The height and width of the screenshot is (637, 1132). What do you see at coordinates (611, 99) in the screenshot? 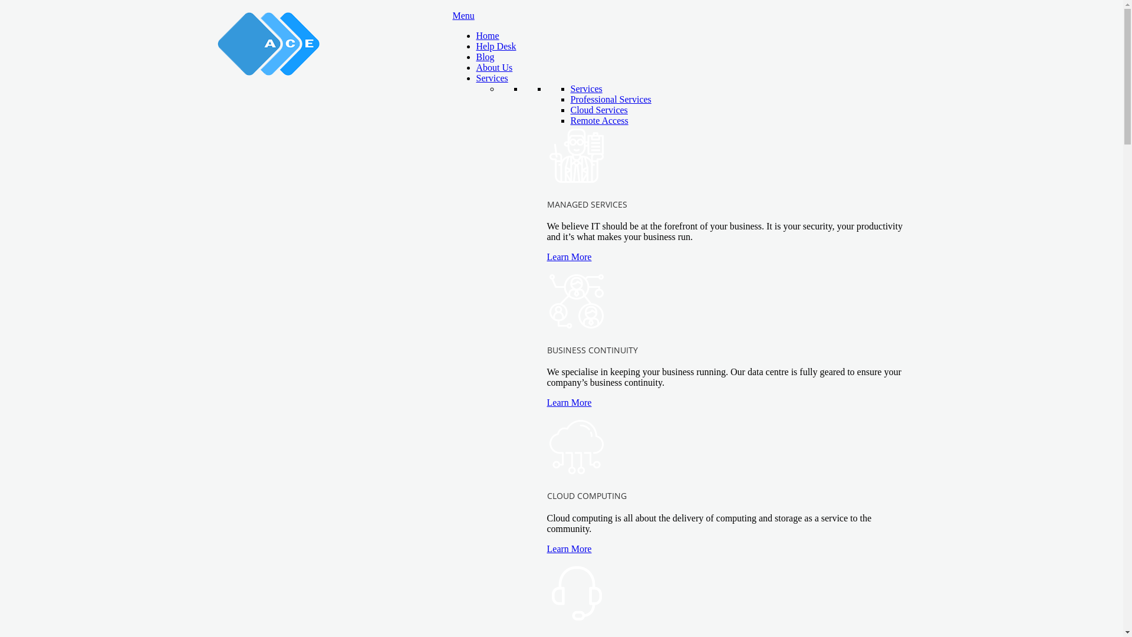
I see `Professional Services` at bounding box center [611, 99].